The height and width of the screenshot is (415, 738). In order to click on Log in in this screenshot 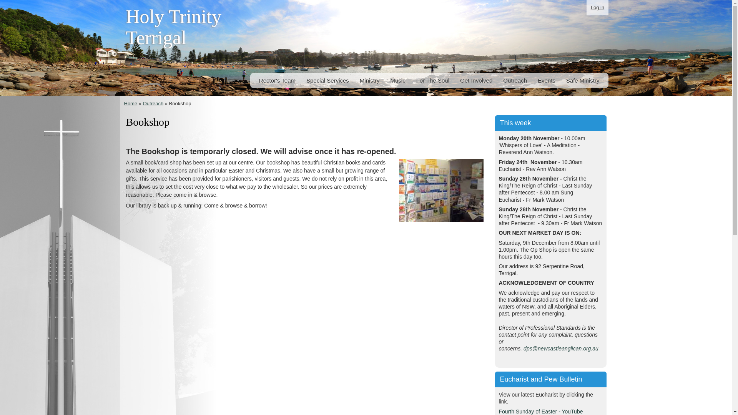, I will do `click(597, 8)`.